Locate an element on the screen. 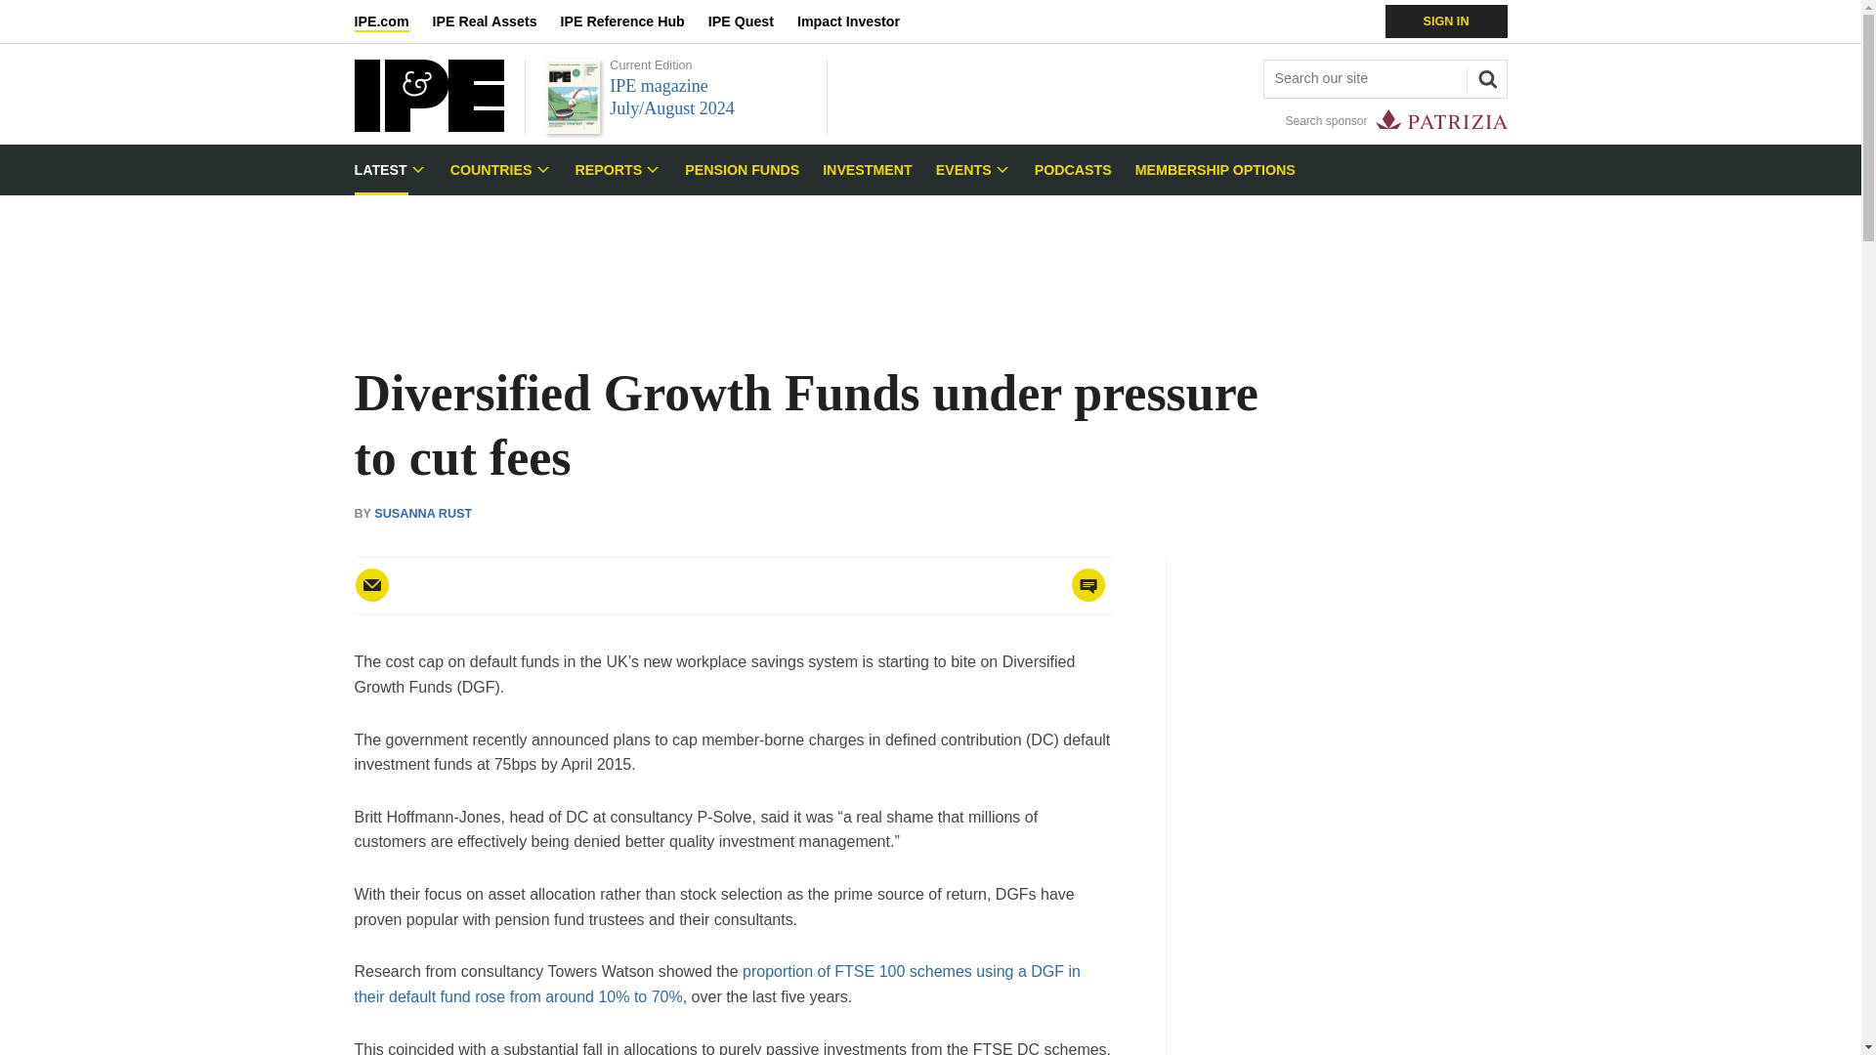  IPE Reference Hub is located at coordinates (633, 21).